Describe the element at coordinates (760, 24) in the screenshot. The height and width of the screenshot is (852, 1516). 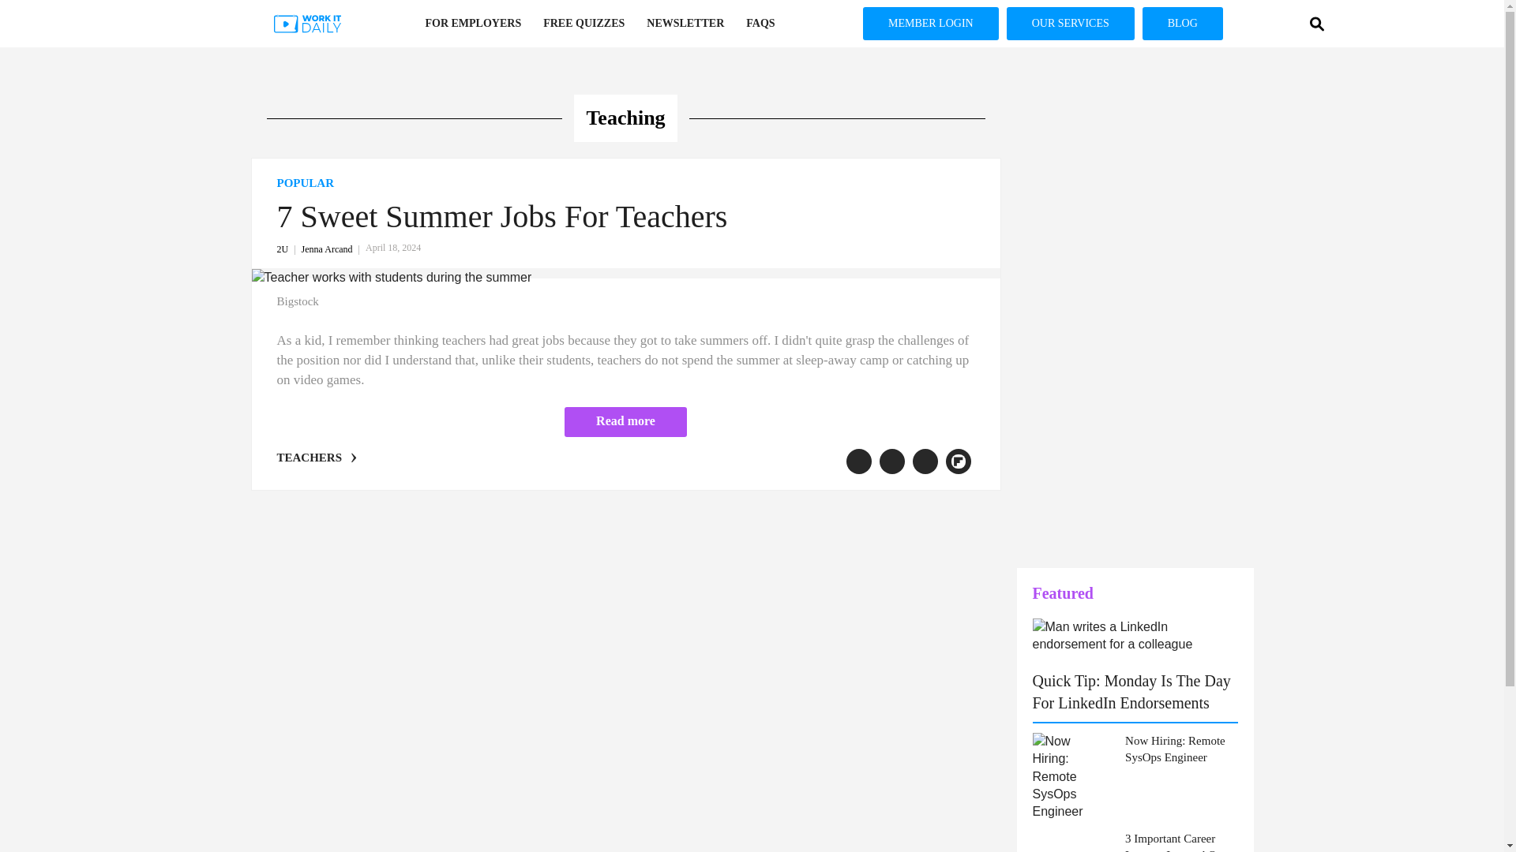
I see `FAQS` at that location.